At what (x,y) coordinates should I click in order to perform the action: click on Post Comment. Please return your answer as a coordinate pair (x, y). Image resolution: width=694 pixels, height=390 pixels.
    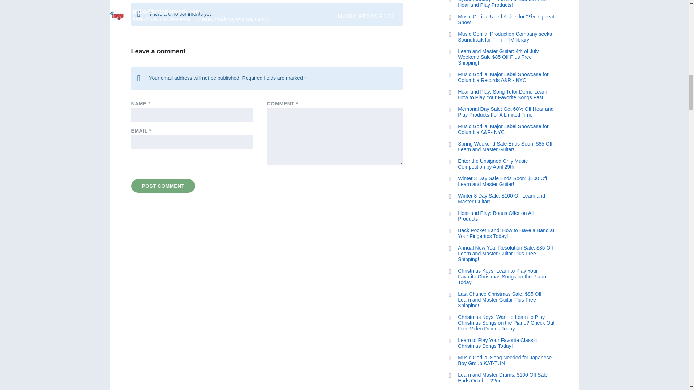
    Looking at the image, I should click on (163, 186).